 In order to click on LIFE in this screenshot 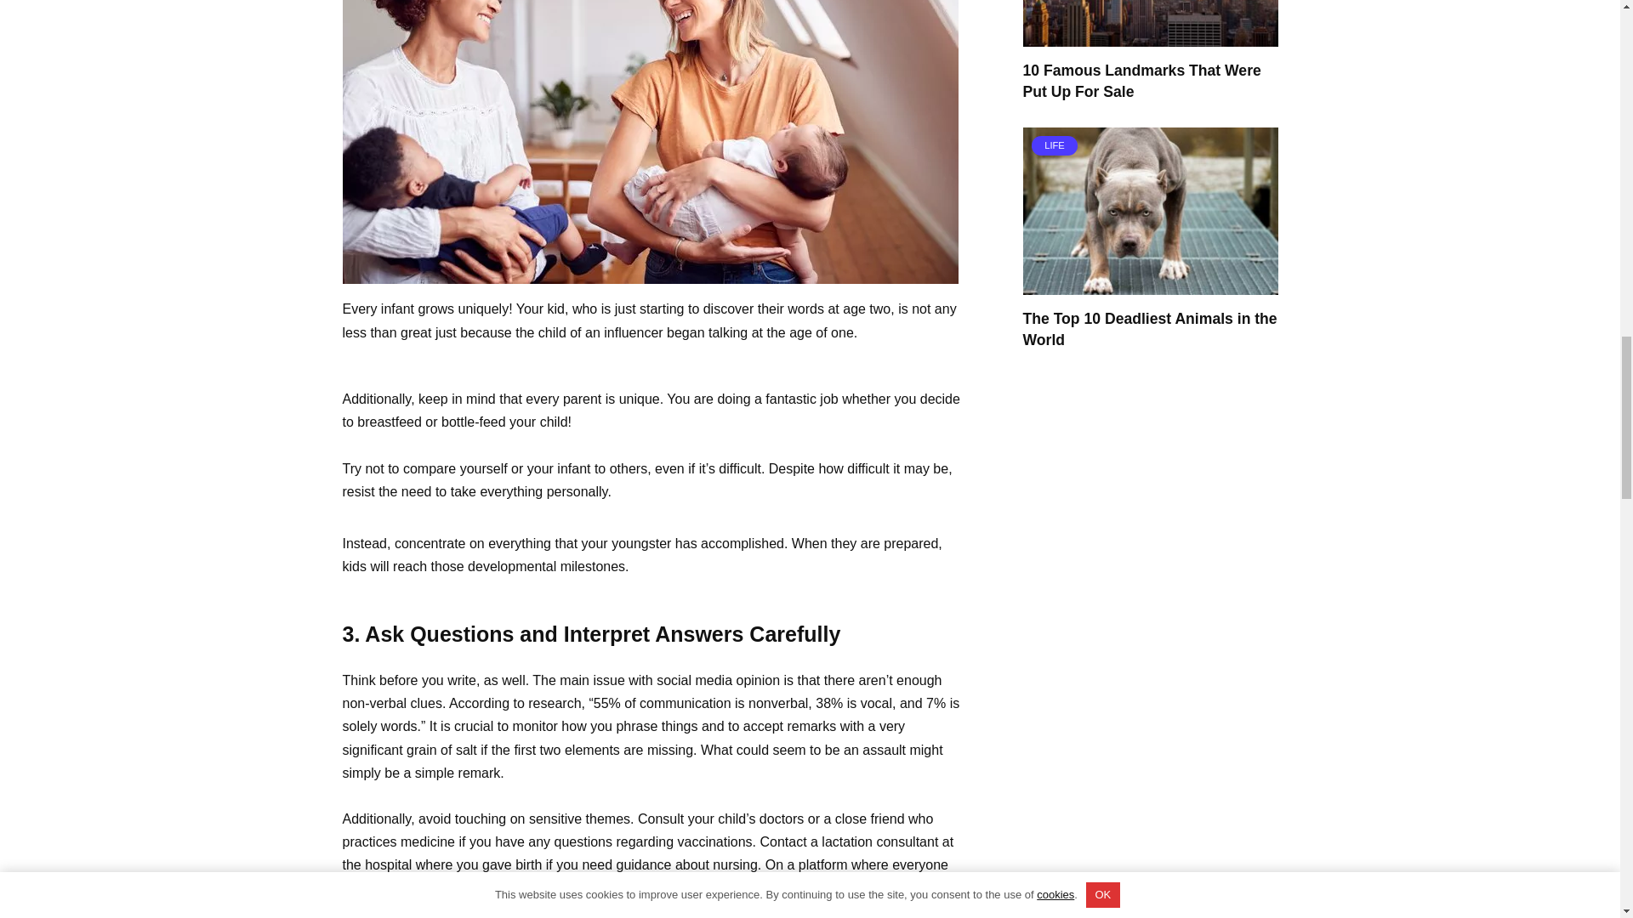, I will do `click(1149, 284)`.